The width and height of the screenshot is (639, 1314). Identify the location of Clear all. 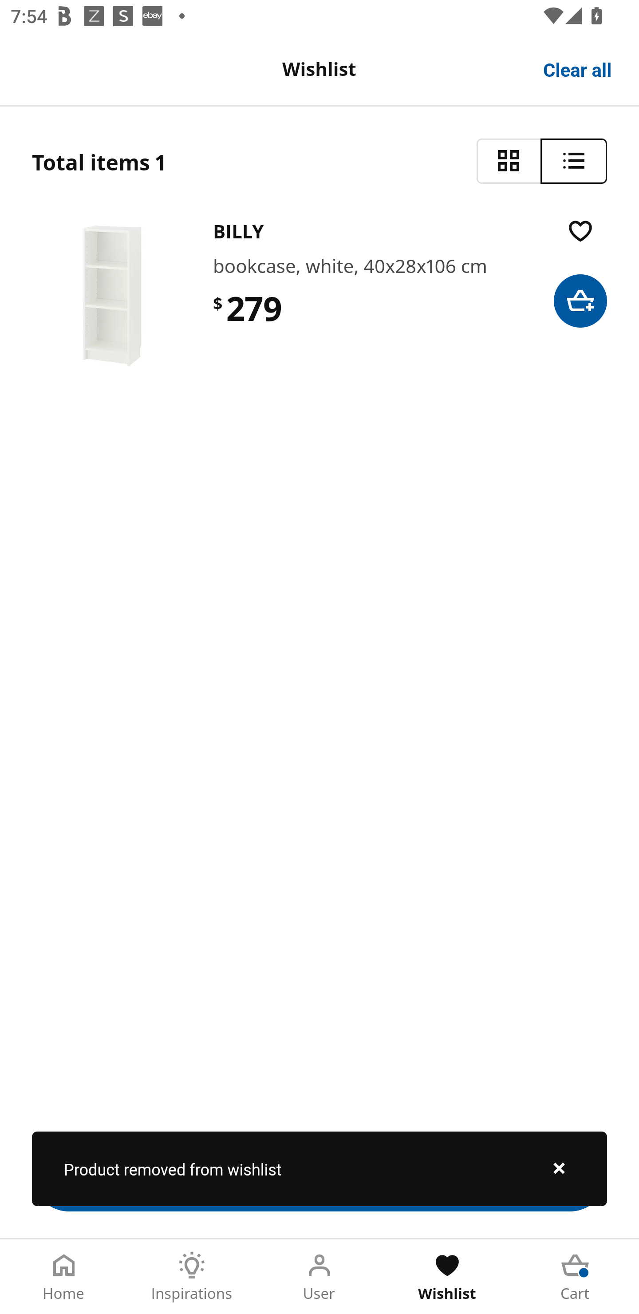
(578, 68).